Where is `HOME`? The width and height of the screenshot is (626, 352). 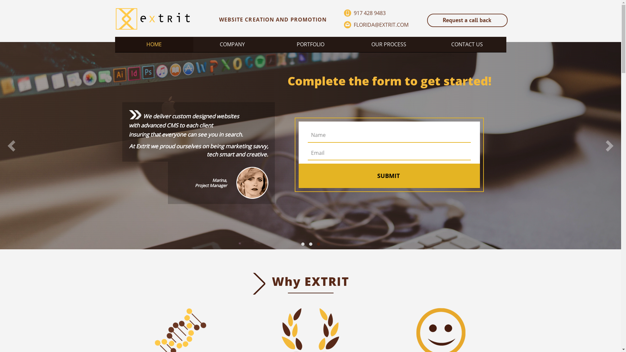
HOME is located at coordinates (154, 44).